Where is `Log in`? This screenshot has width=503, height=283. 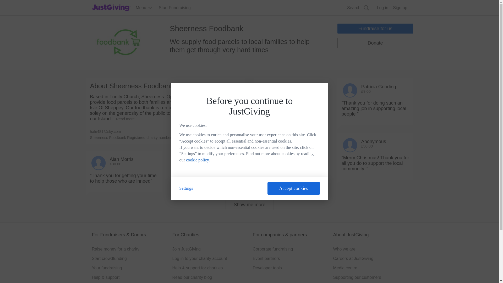 Log in is located at coordinates (382, 8).